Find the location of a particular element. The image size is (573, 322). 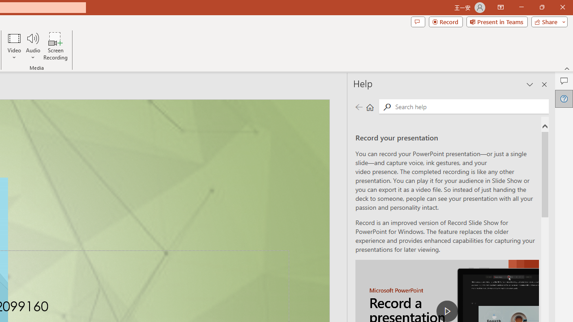

Screen Recording... is located at coordinates (56, 46).